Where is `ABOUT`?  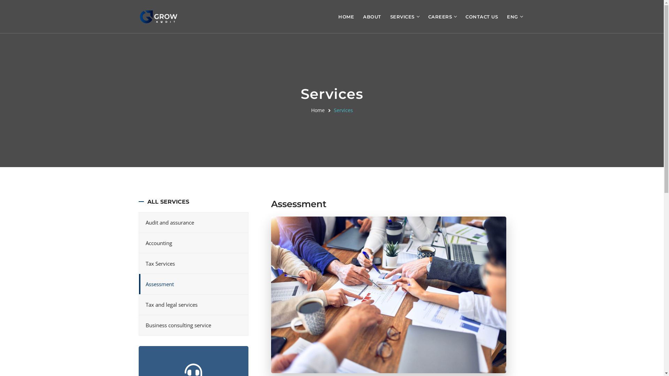 ABOUT is located at coordinates (372, 16).